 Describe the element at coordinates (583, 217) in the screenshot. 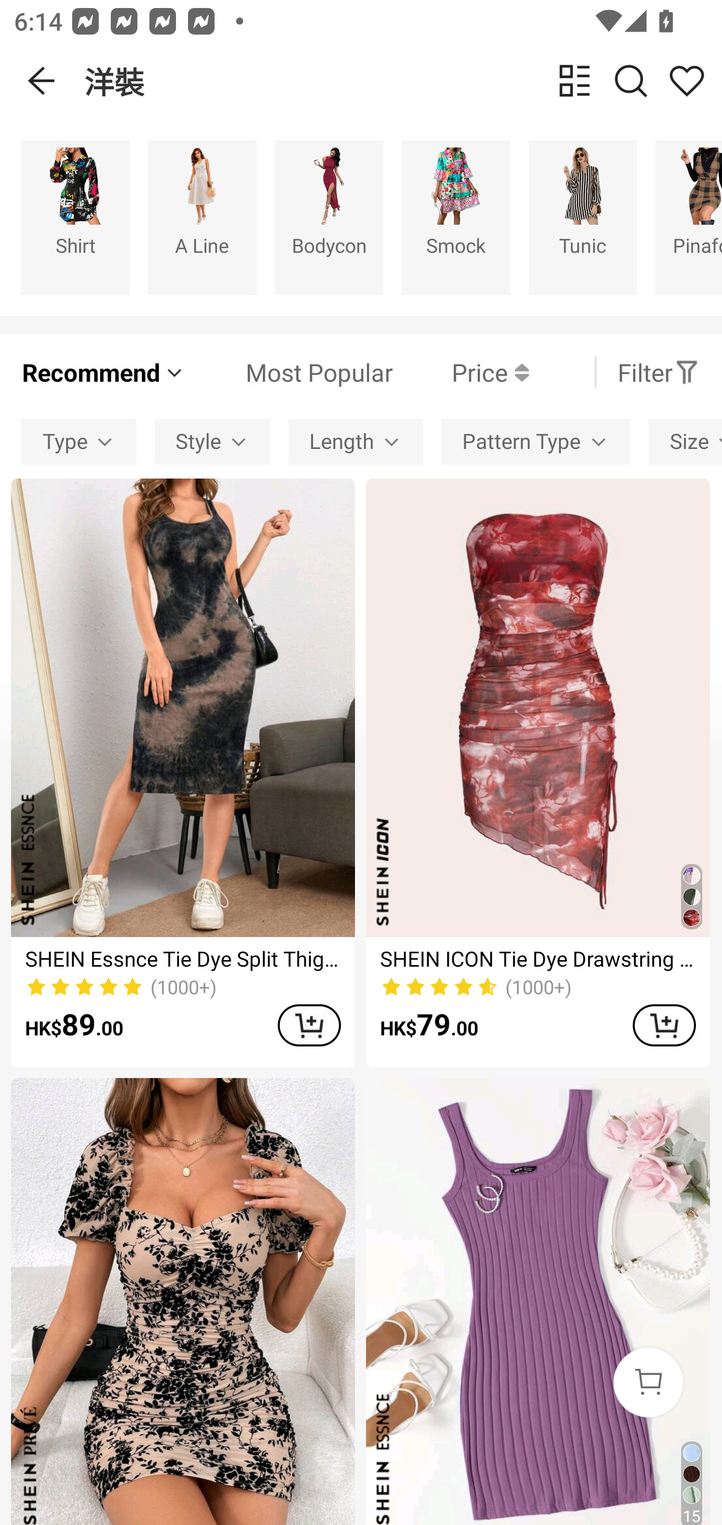

I see `Tunic` at that location.